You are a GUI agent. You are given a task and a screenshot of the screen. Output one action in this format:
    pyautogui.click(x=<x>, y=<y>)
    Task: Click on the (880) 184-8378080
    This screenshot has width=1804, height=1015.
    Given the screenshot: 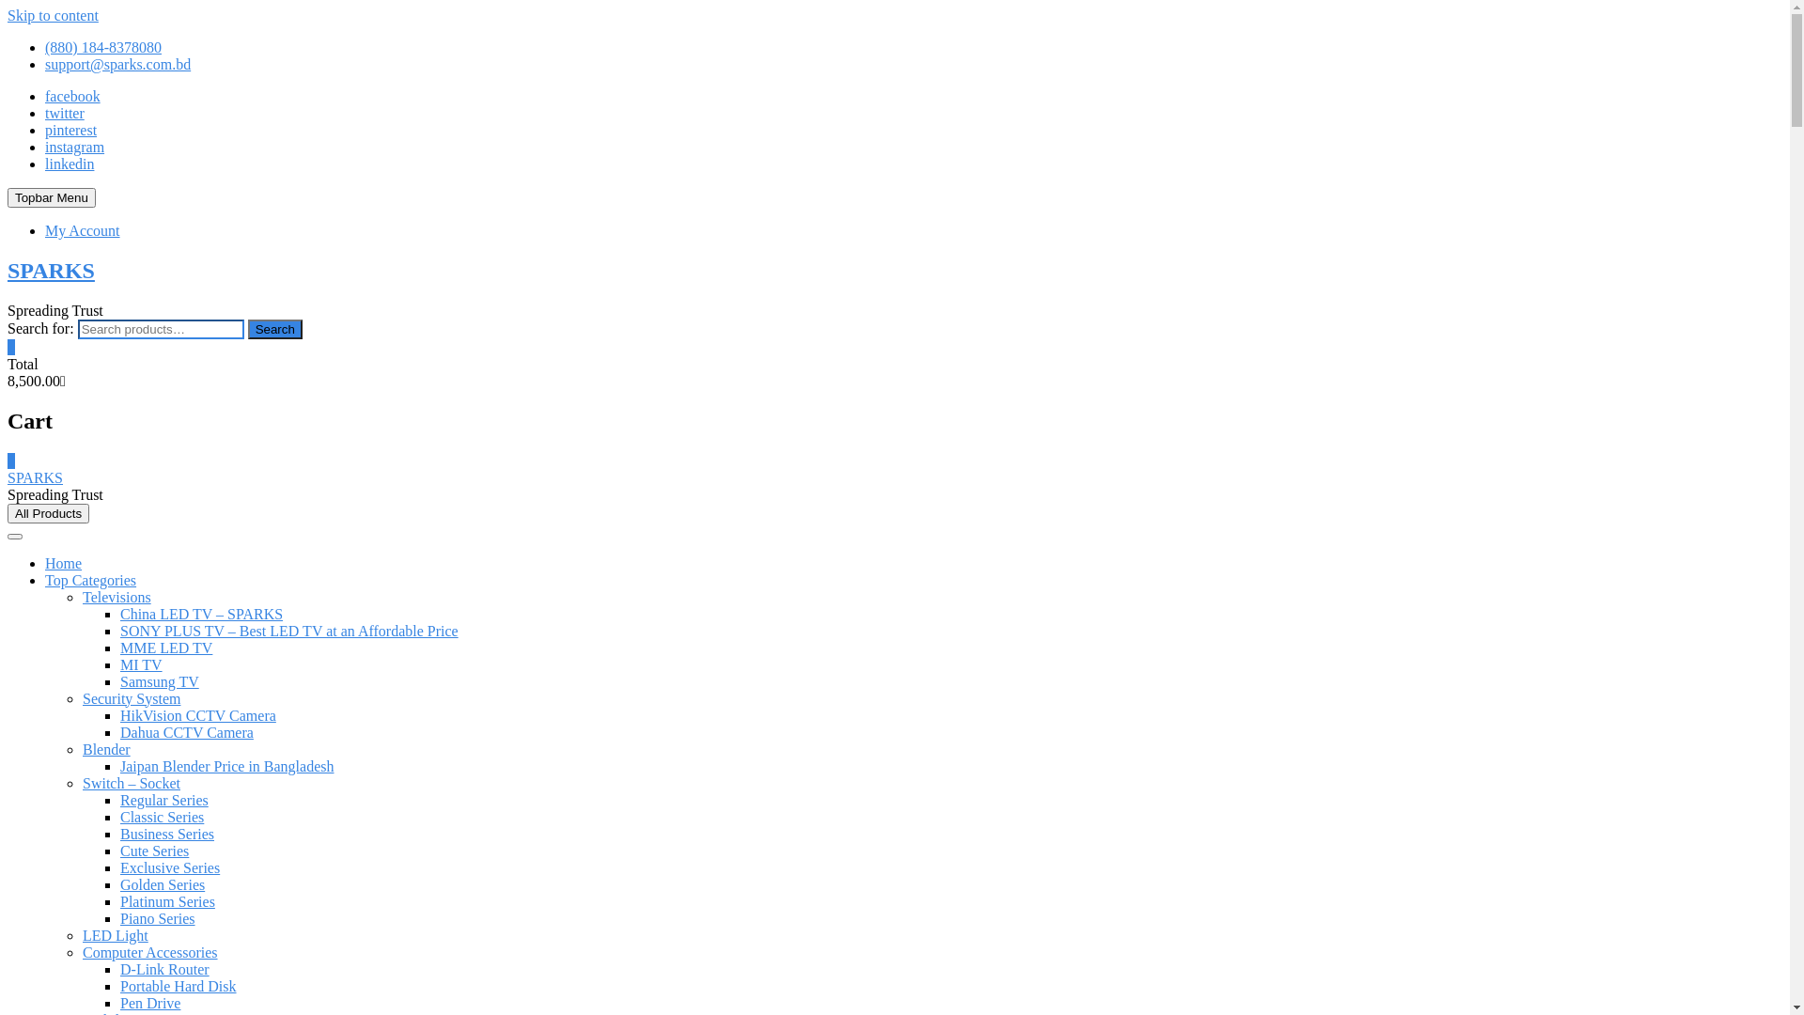 What is the action you would take?
    pyautogui.click(x=103, y=47)
    